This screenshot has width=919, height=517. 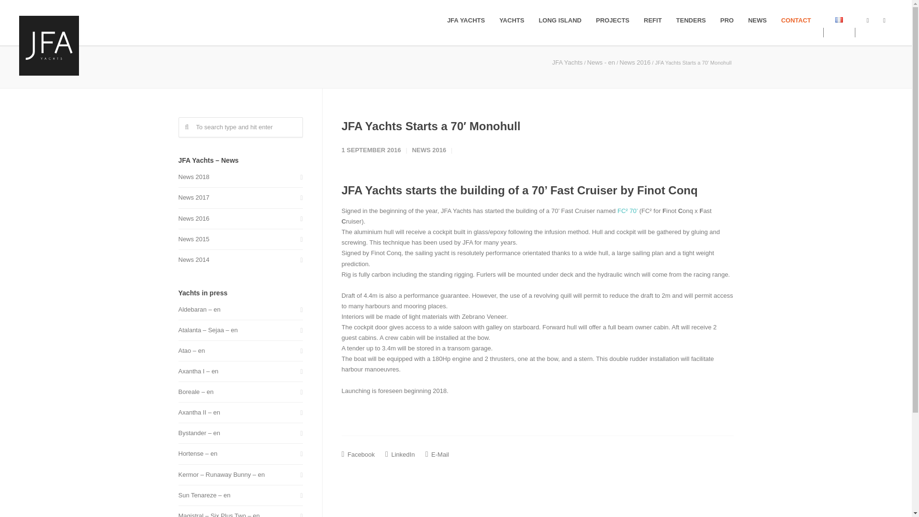 I want to click on CONTACT, so click(x=796, y=20).